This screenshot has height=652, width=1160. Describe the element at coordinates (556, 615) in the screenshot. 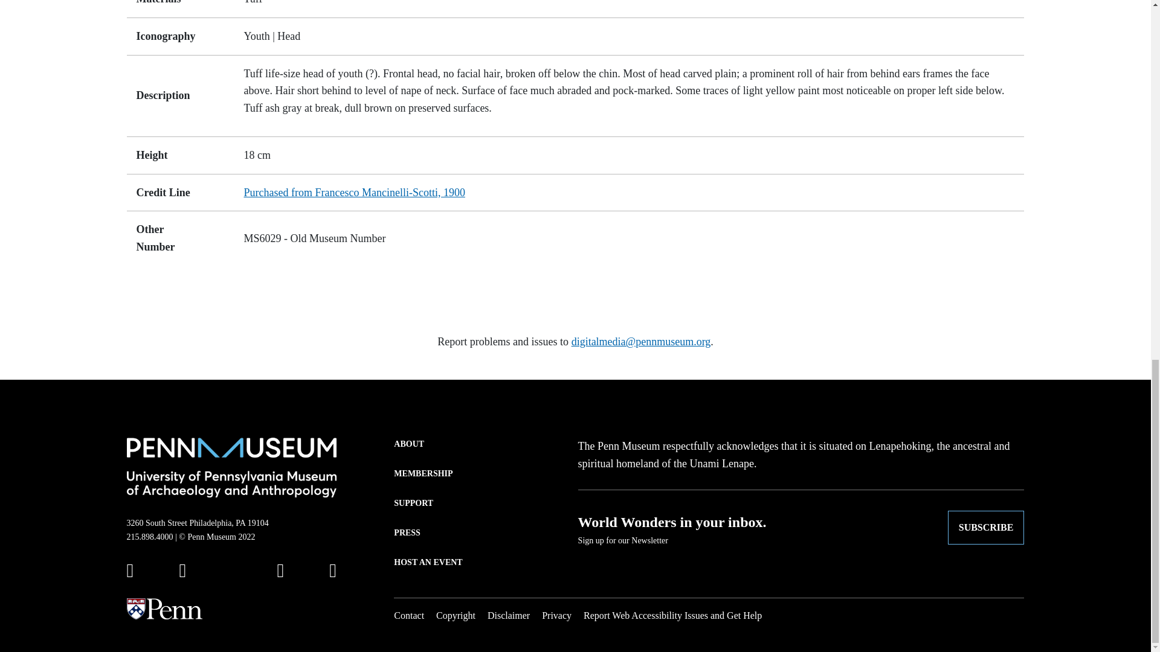

I see `Privacy` at that location.